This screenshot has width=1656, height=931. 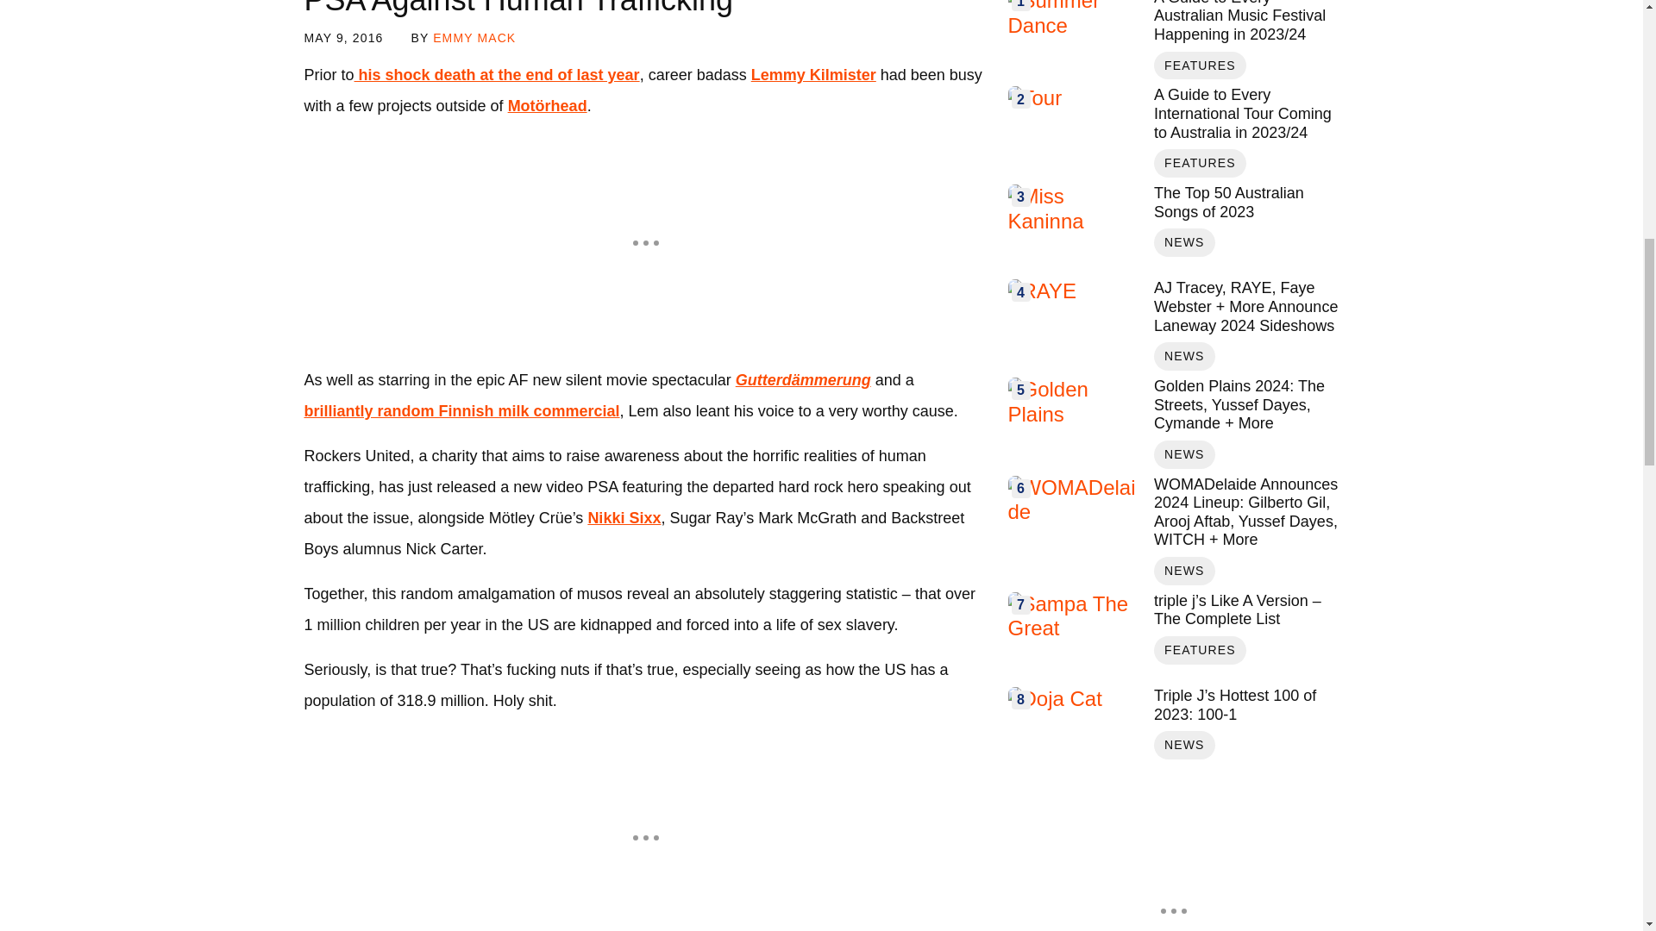 What do you see at coordinates (1073, 228) in the screenshot?
I see `The Top 50 Australian Songs of 2023` at bounding box center [1073, 228].